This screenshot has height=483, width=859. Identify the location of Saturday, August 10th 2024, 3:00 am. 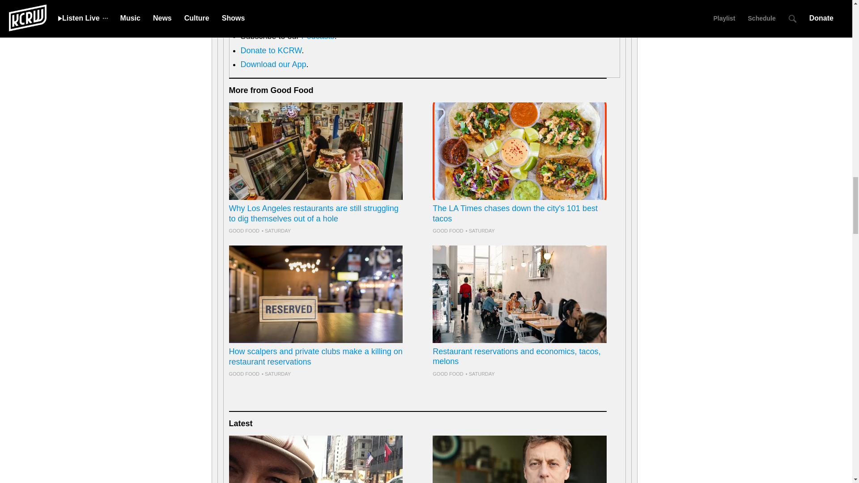
(480, 230).